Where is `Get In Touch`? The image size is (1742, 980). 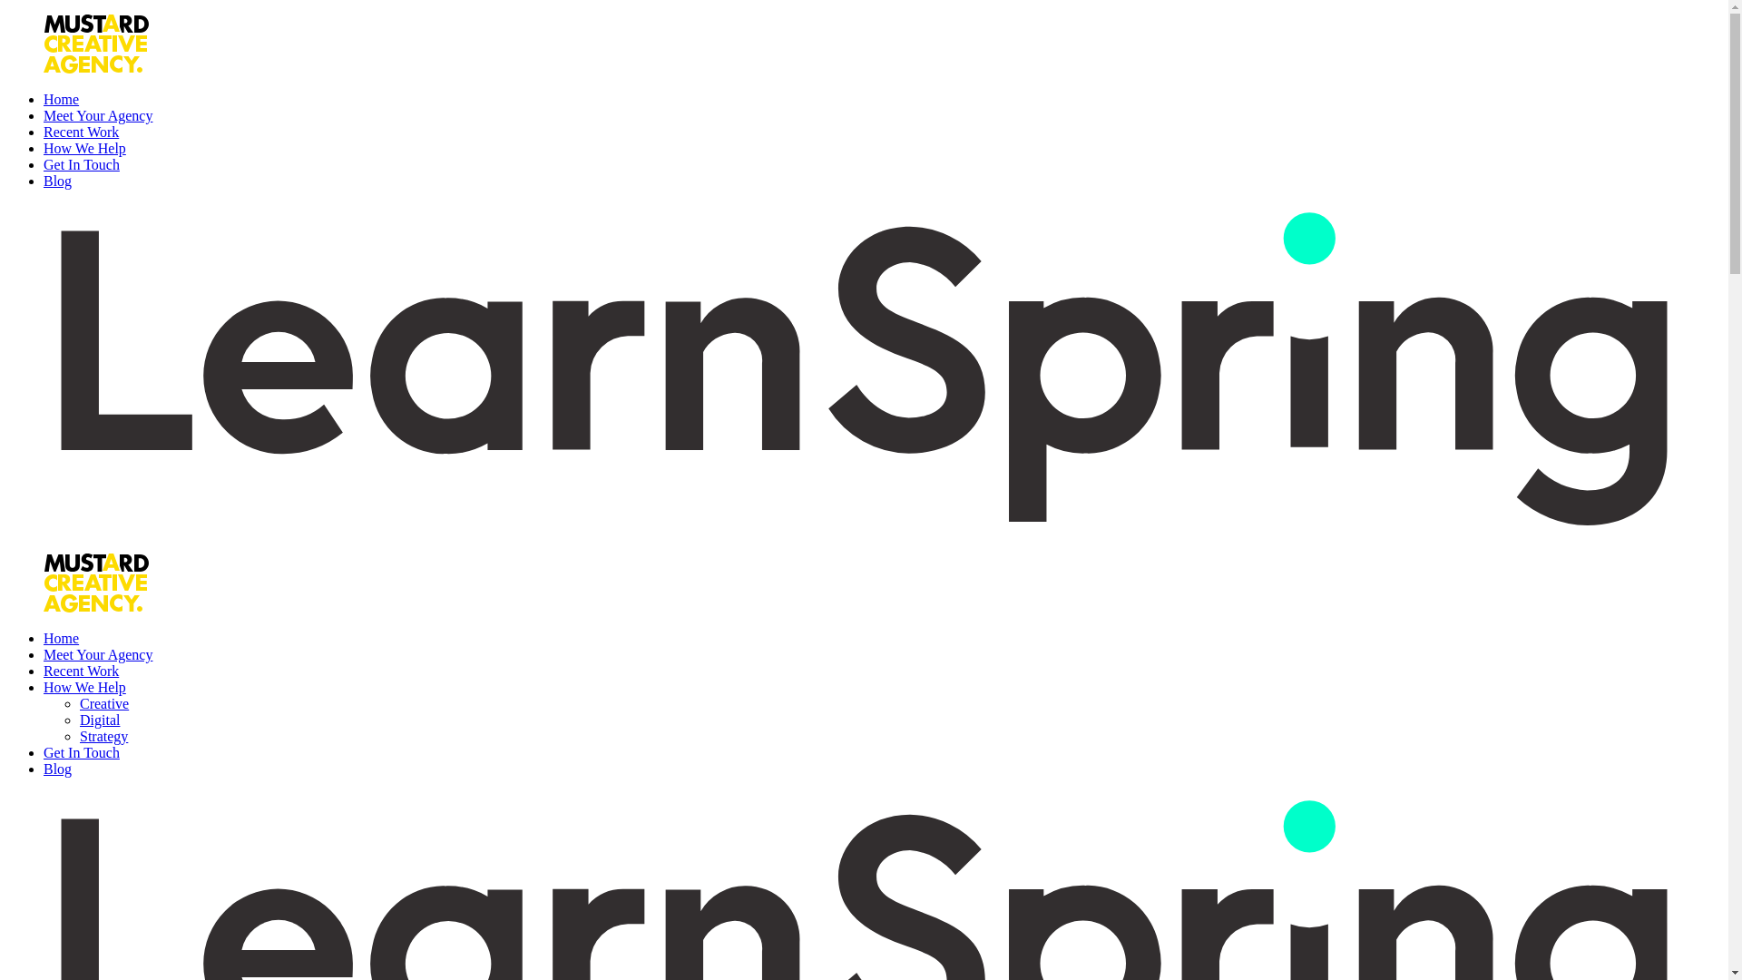
Get In Touch is located at coordinates (82, 165).